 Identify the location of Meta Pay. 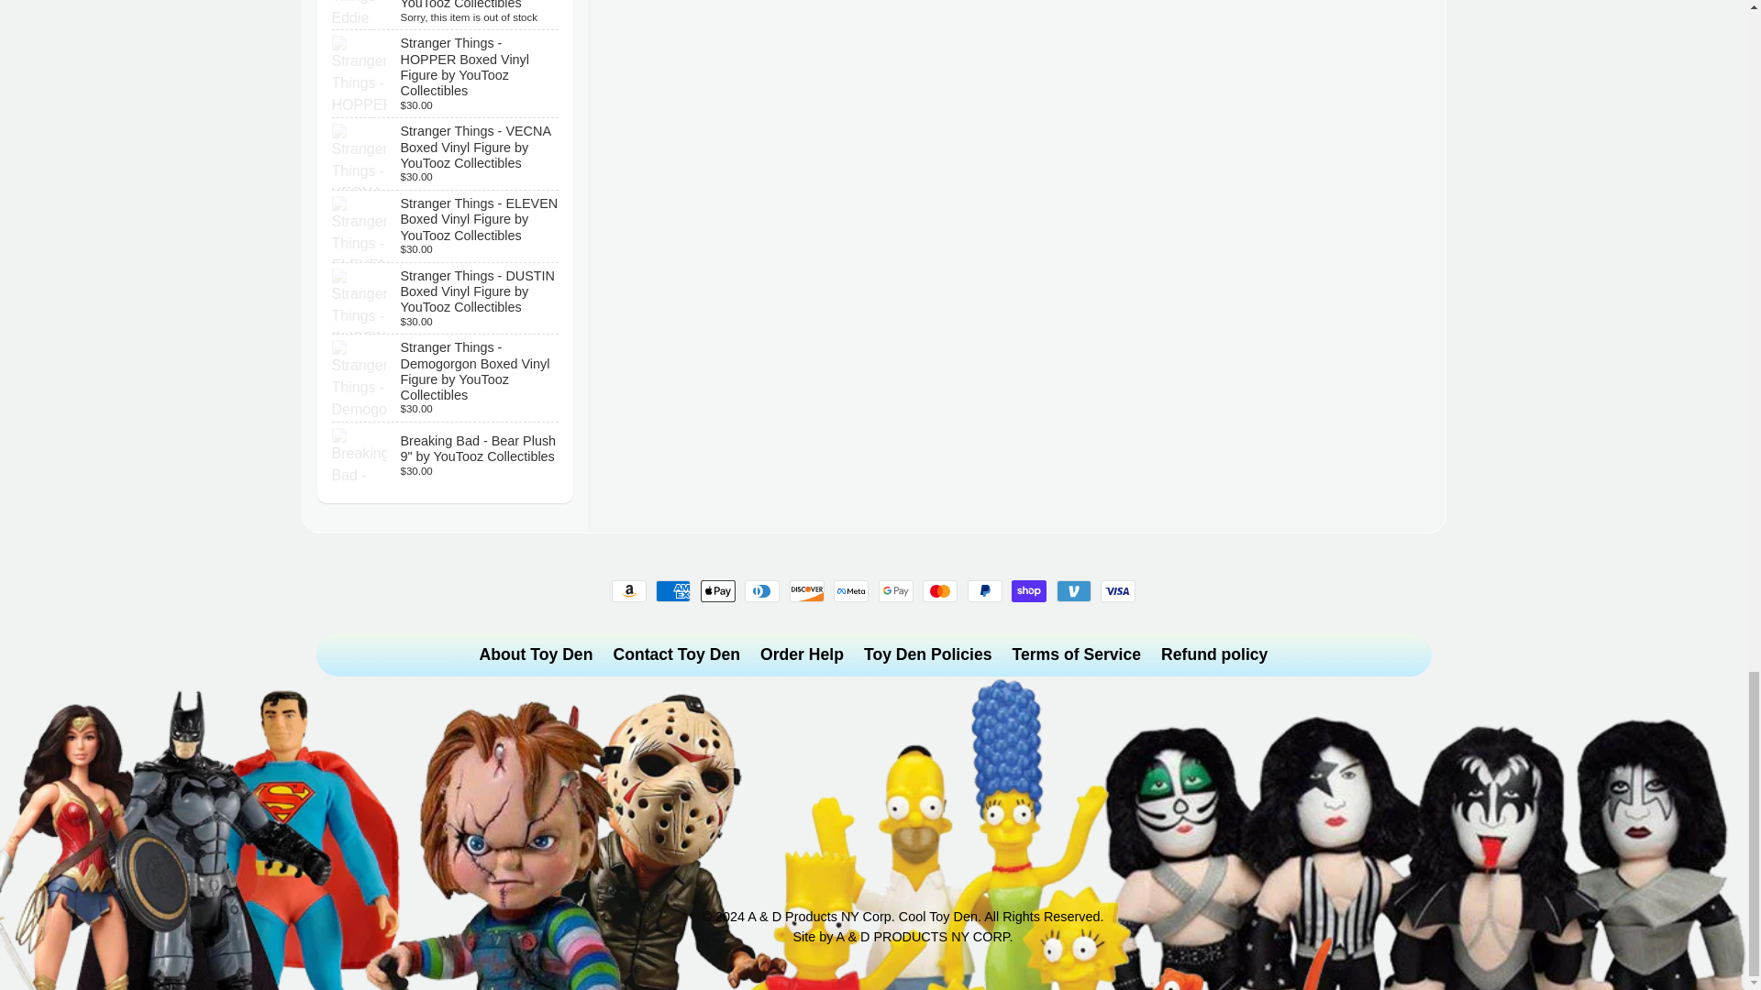
(850, 590).